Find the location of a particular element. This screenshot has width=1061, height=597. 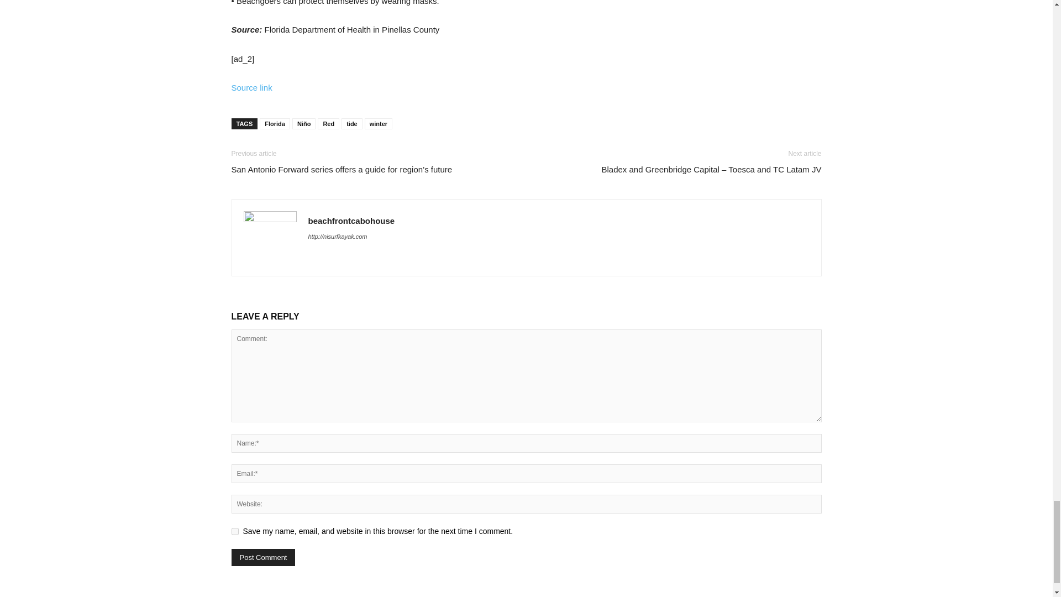

Source link is located at coordinates (251, 87).